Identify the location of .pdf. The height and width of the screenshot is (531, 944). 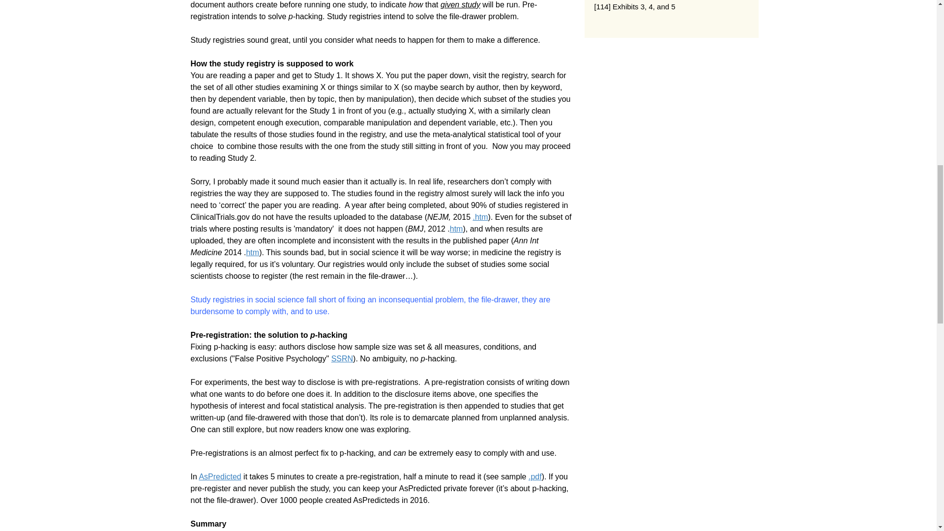
(535, 477).